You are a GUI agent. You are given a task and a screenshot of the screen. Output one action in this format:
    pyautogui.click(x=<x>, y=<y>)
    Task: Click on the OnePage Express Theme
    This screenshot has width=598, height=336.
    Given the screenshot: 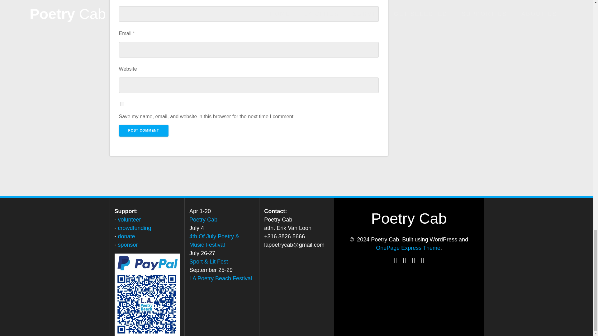 What is the action you would take?
    pyautogui.click(x=408, y=248)
    